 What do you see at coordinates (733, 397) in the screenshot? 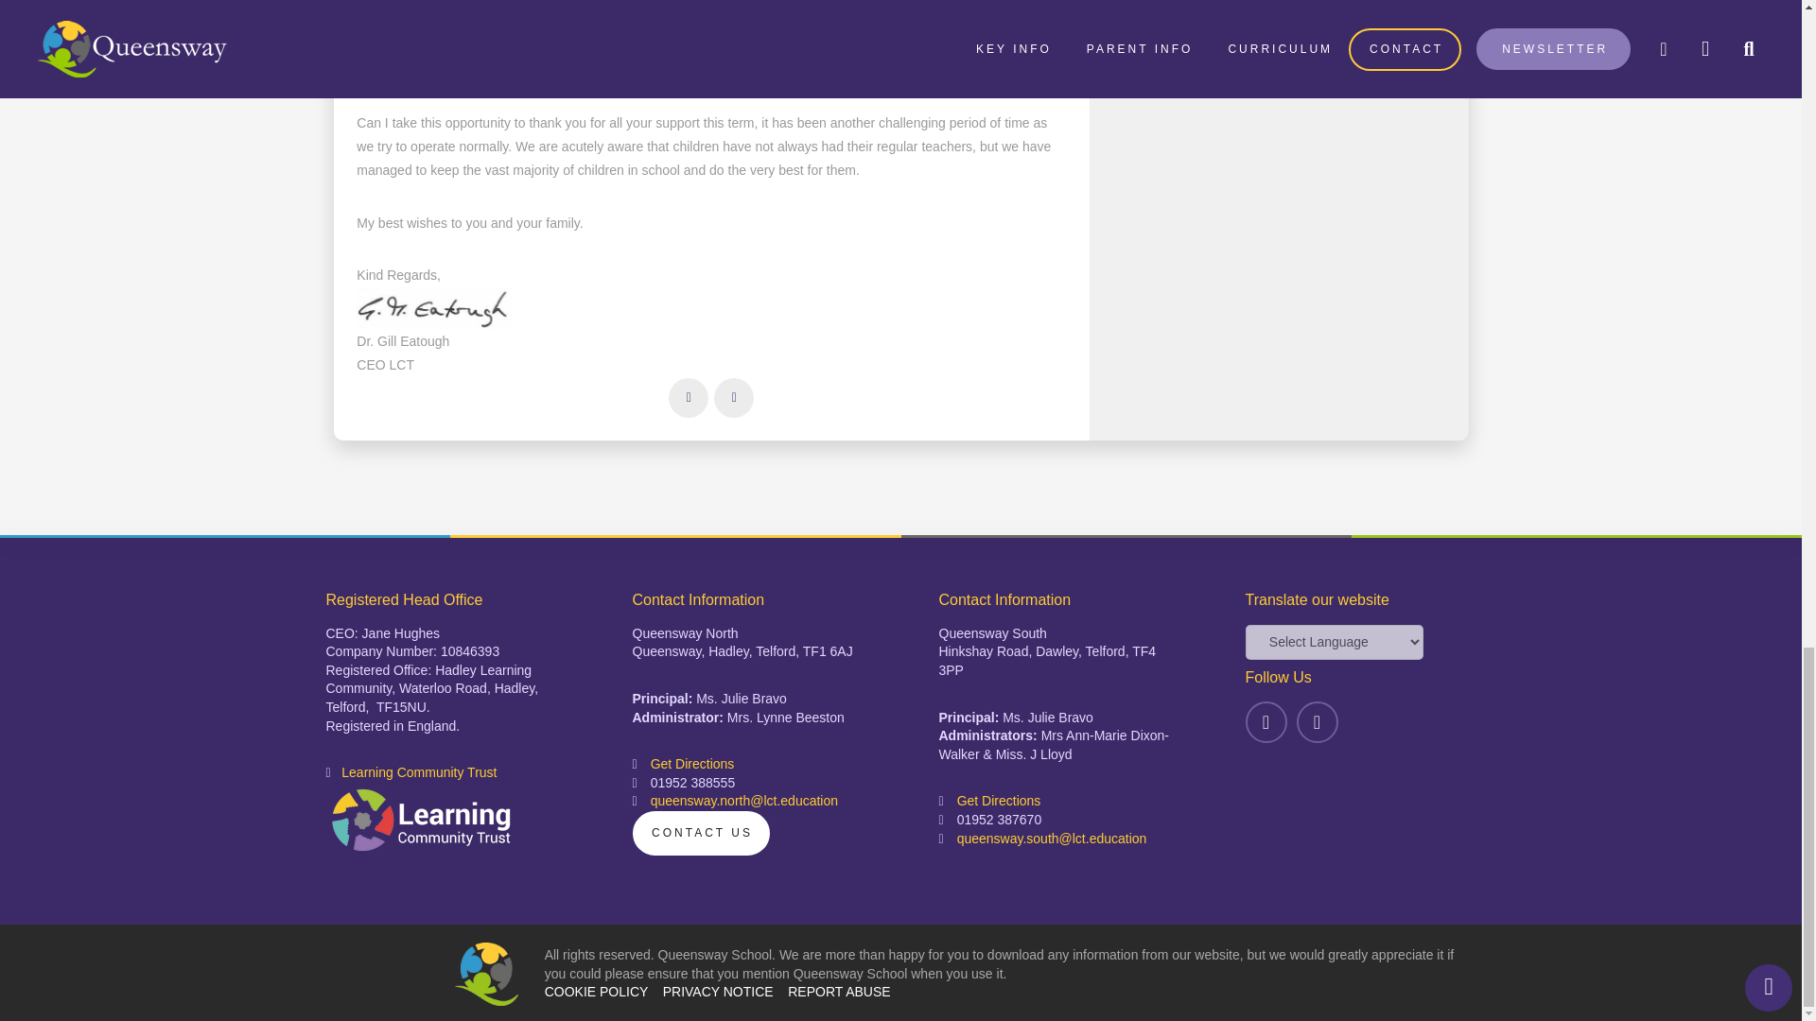
I see `Next` at bounding box center [733, 397].